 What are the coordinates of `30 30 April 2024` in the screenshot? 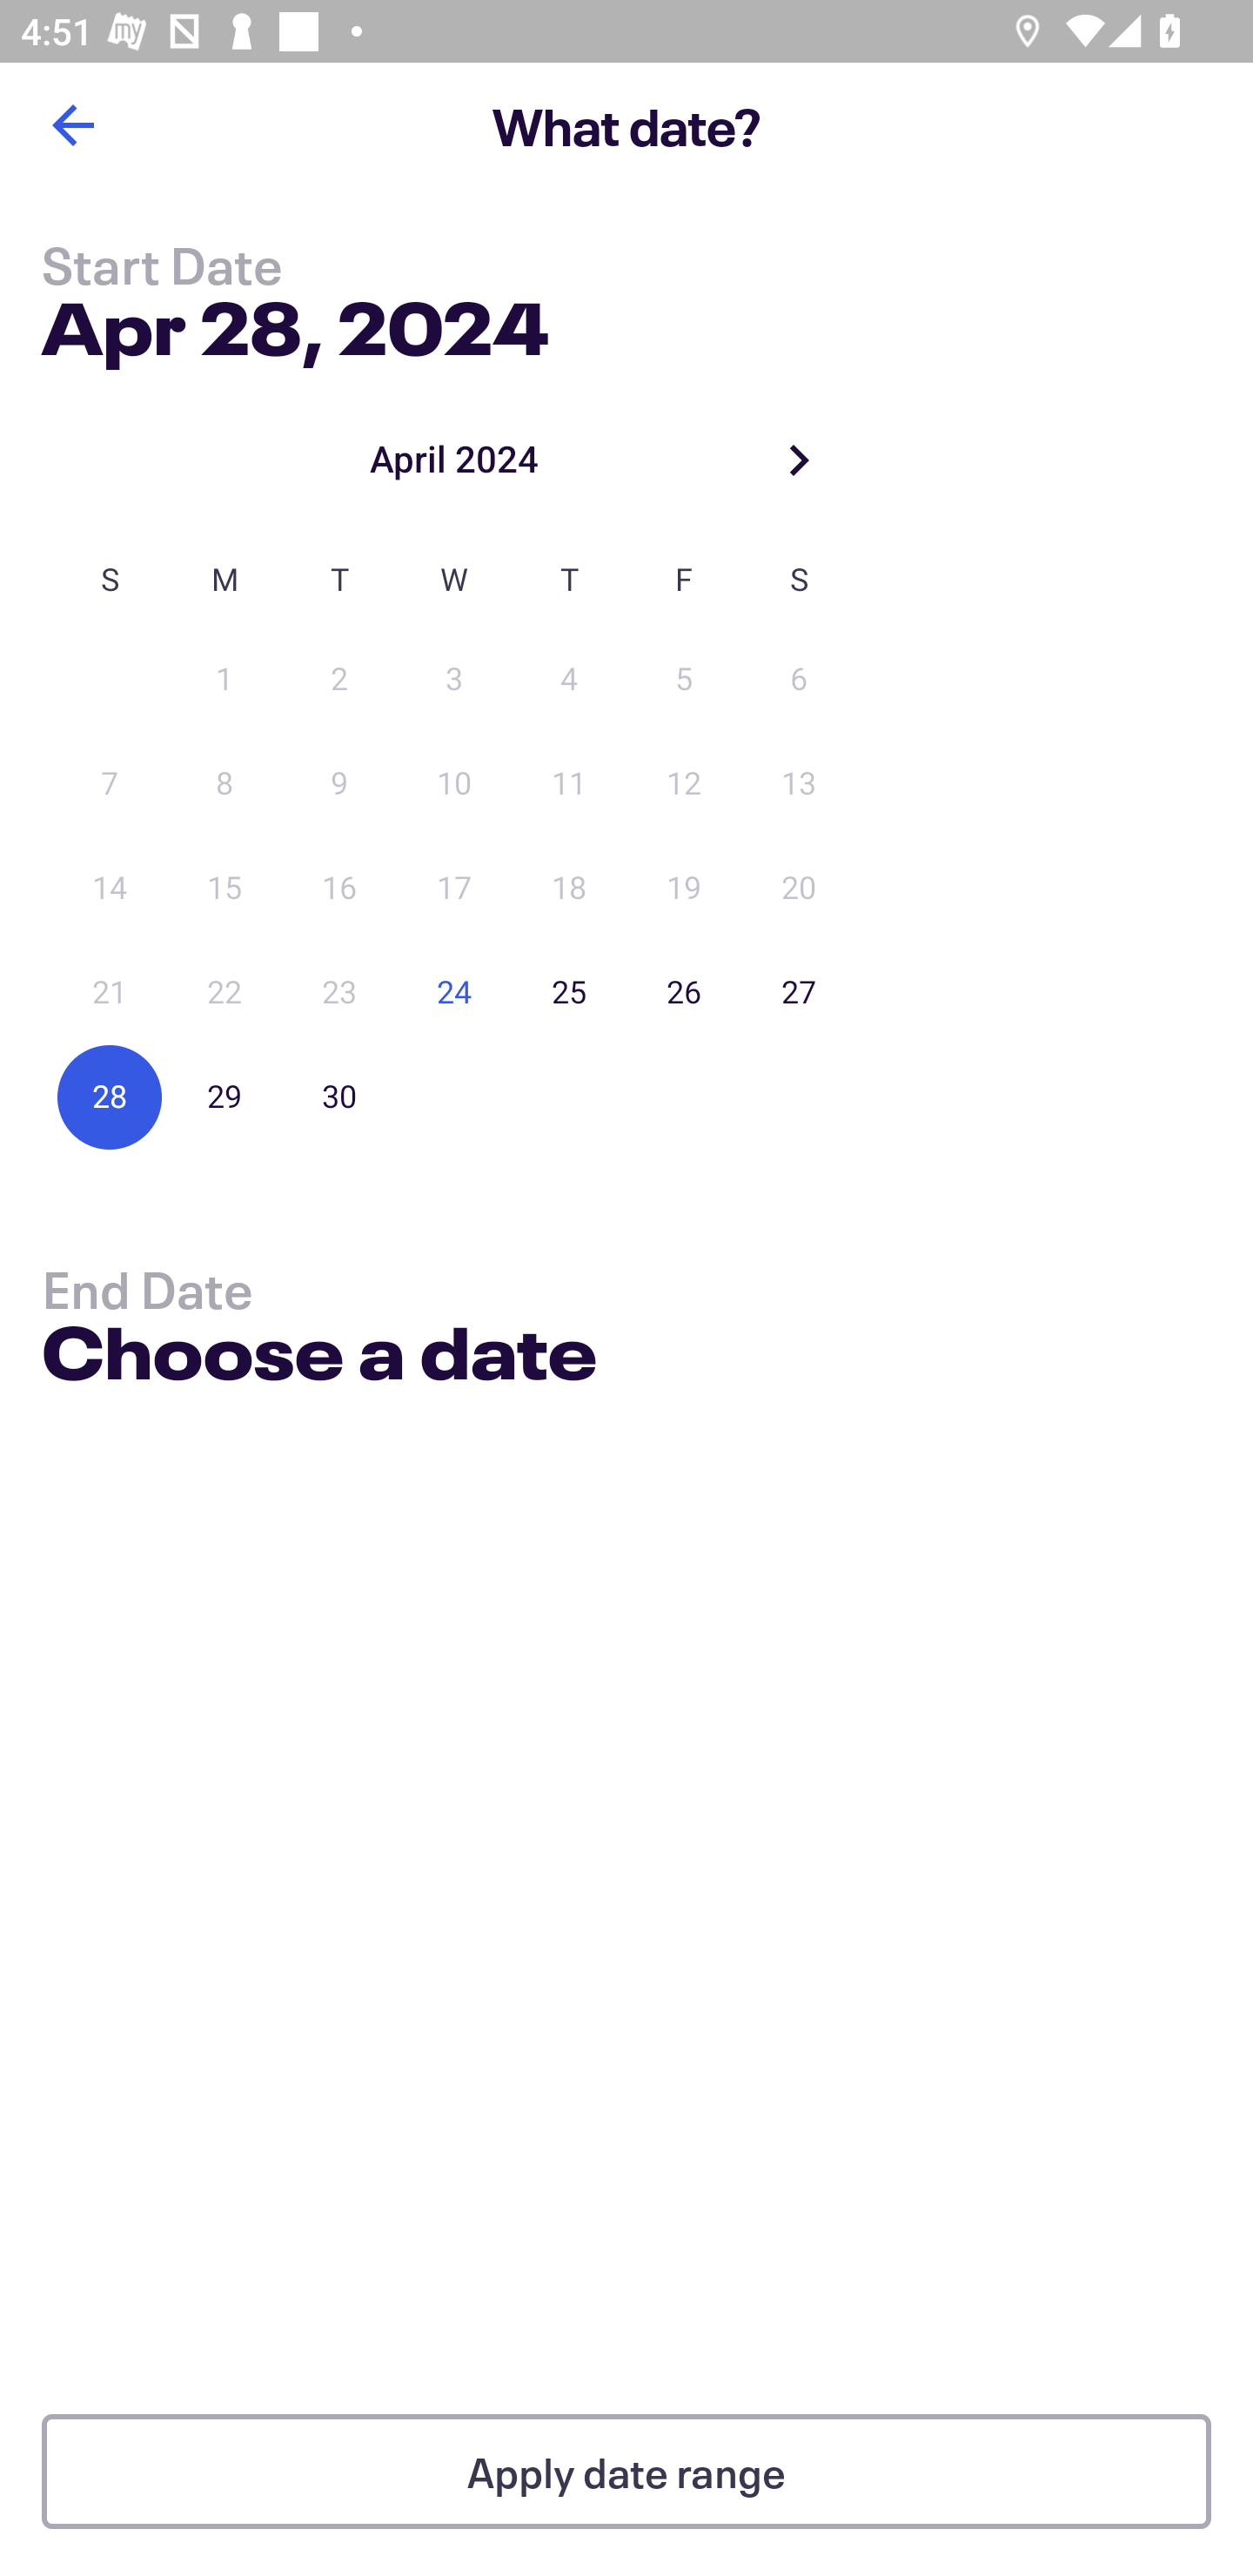 It's located at (339, 1097).